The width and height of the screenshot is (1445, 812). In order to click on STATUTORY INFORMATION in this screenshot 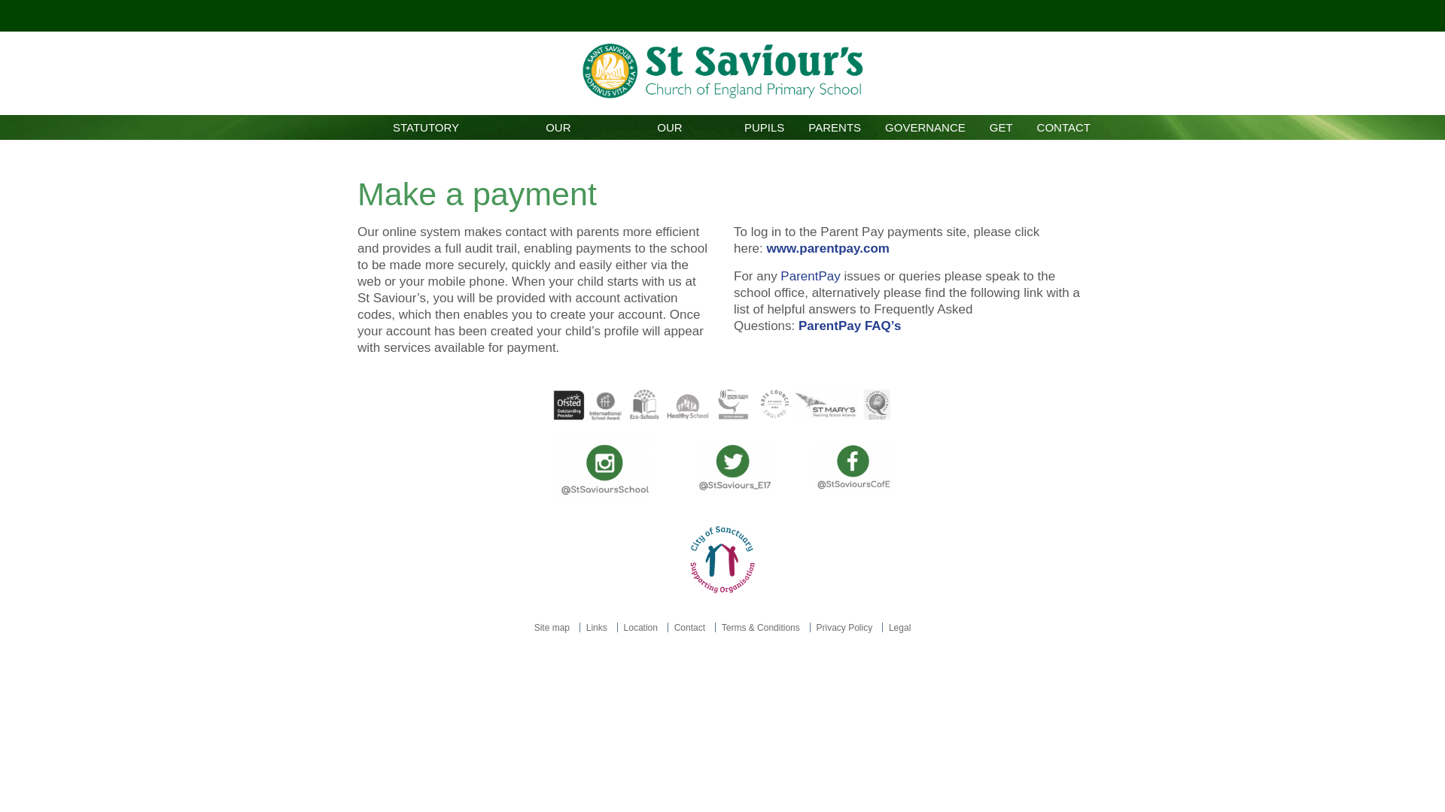, I will do `click(425, 127)`.